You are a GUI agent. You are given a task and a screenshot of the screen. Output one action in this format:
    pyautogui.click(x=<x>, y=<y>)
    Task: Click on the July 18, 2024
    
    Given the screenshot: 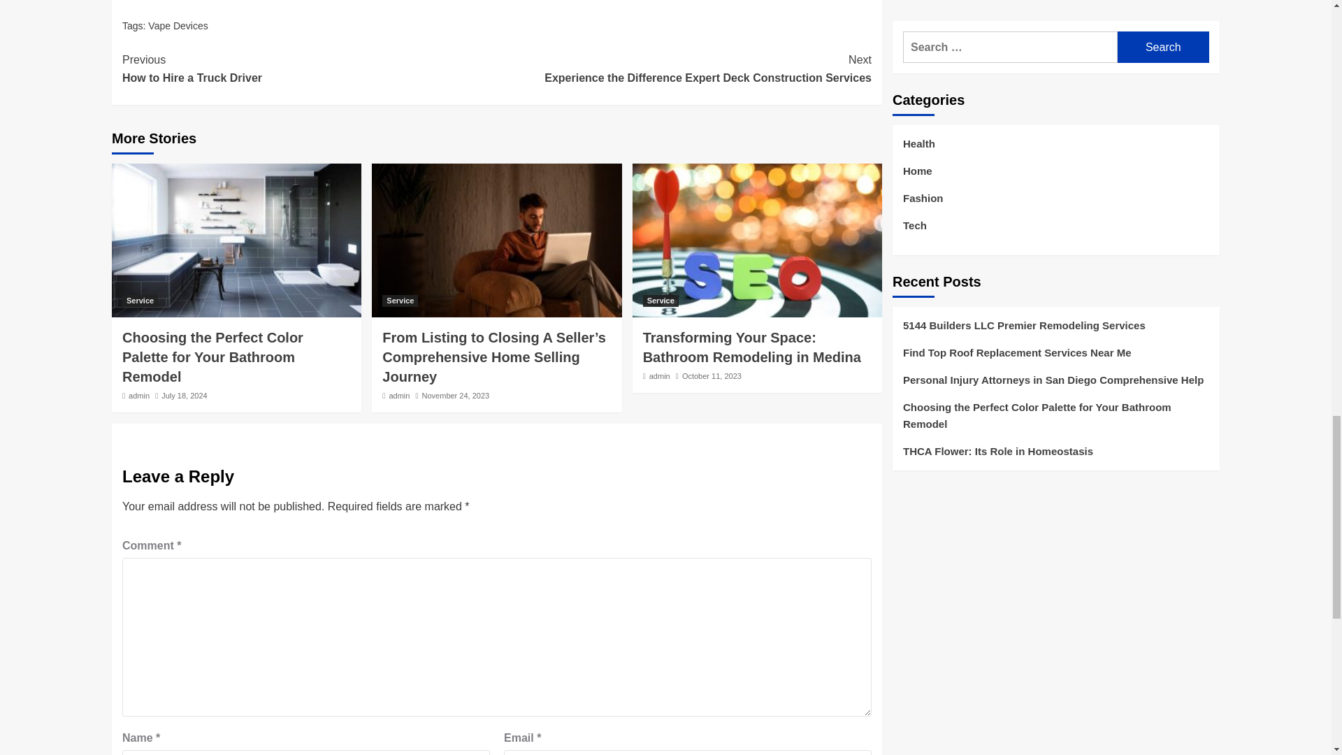 What is the action you would take?
    pyautogui.click(x=183, y=396)
    